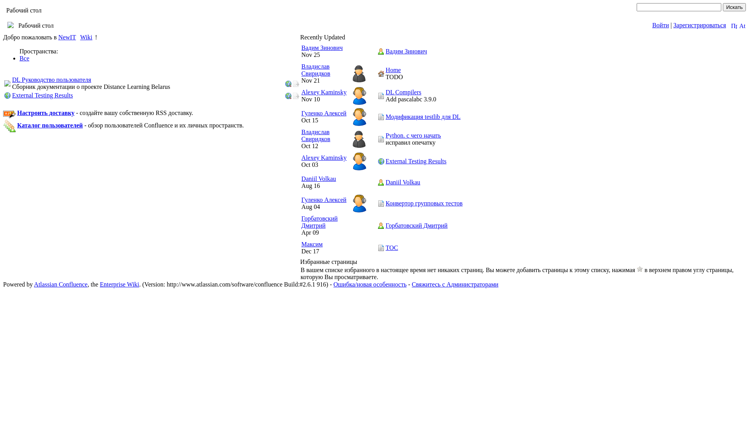 The width and height of the screenshot is (749, 421). I want to click on Enterprise Wiki, so click(119, 285).